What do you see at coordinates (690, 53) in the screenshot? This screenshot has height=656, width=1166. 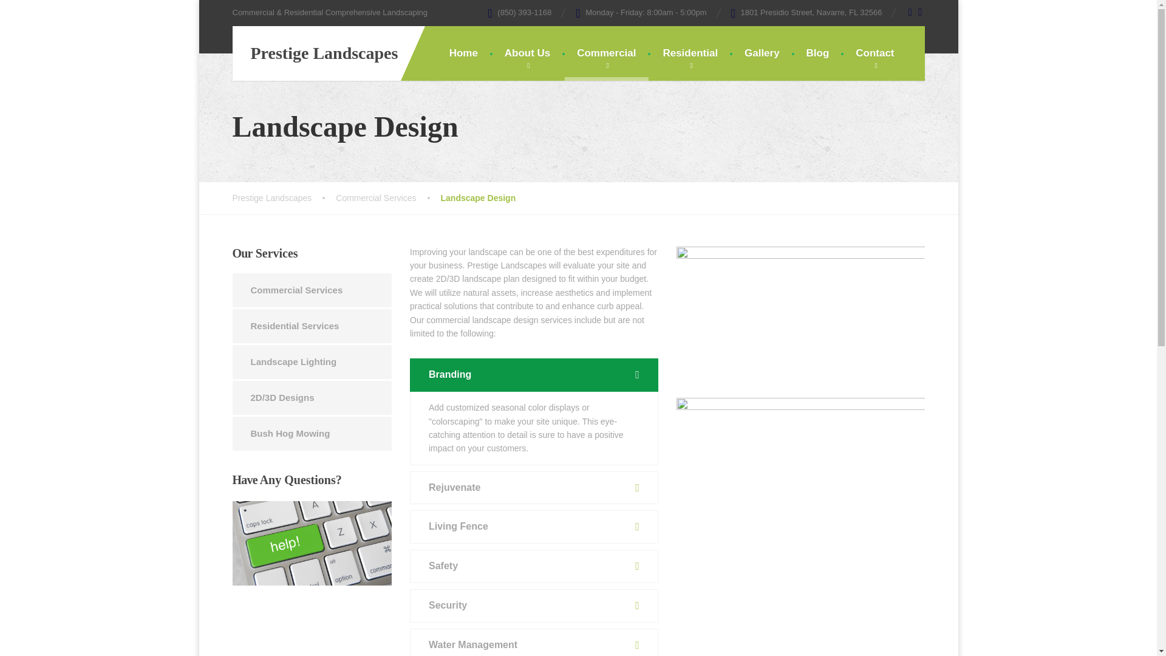 I see `Residential` at bounding box center [690, 53].